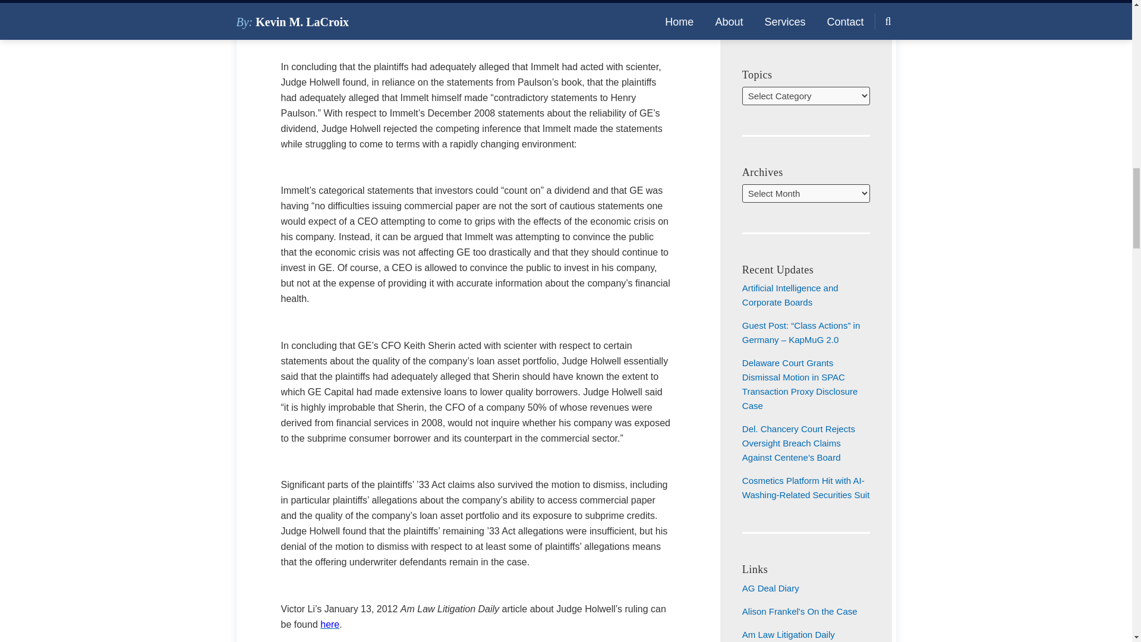 This screenshot has height=642, width=1141. Describe the element at coordinates (806, 1) in the screenshot. I see `Subscribe` at that location.